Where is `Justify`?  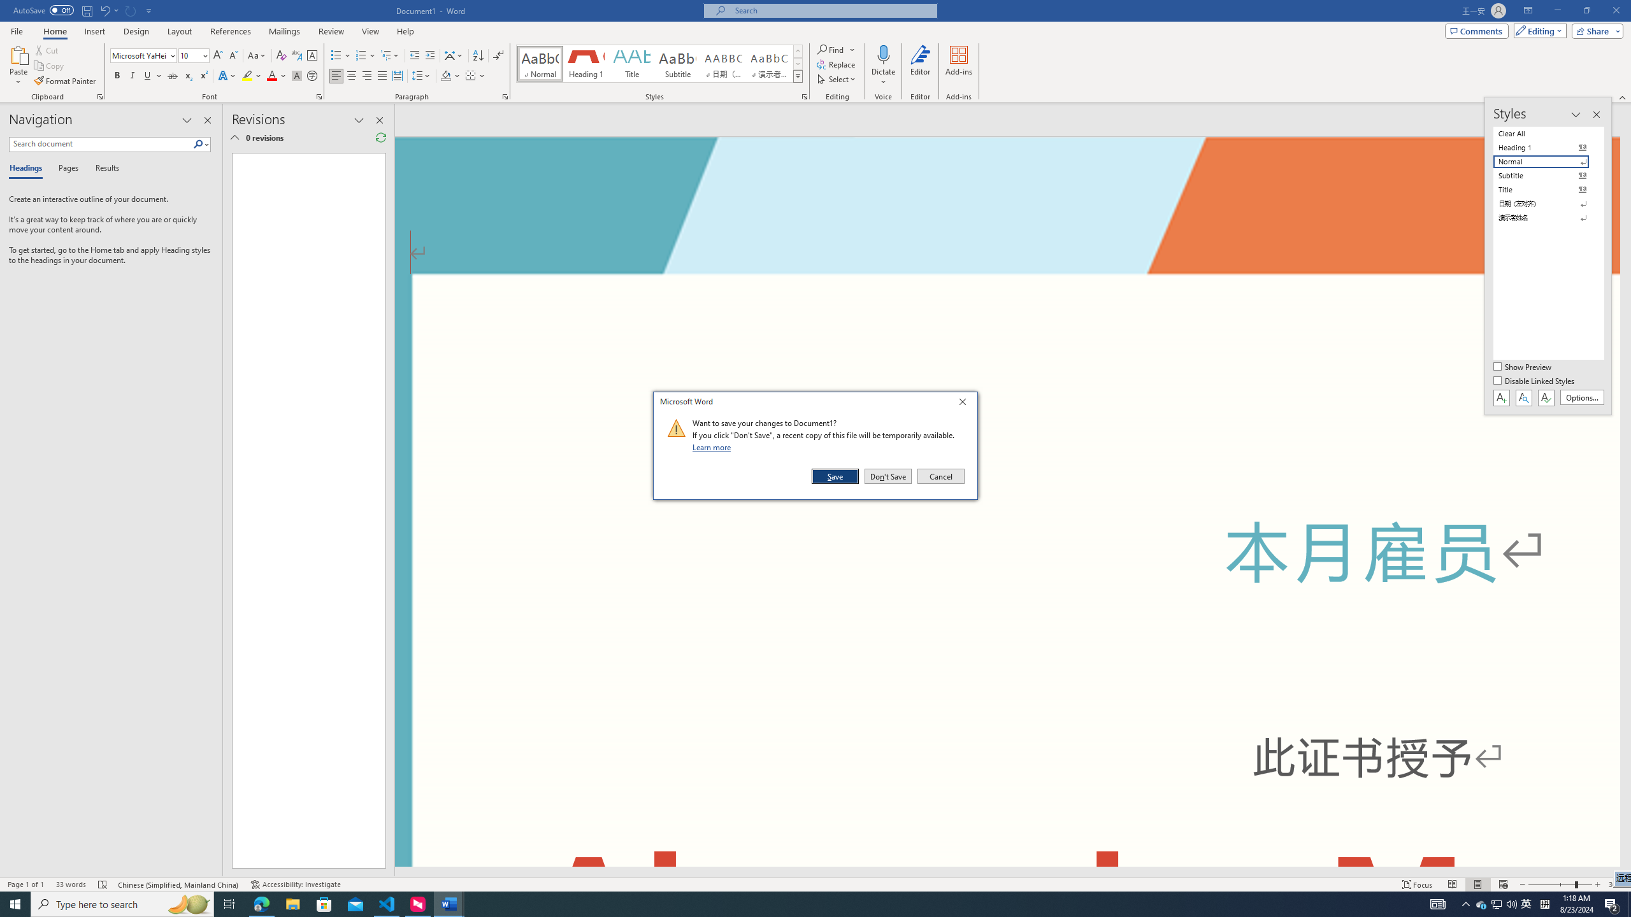 Justify is located at coordinates (382, 76).